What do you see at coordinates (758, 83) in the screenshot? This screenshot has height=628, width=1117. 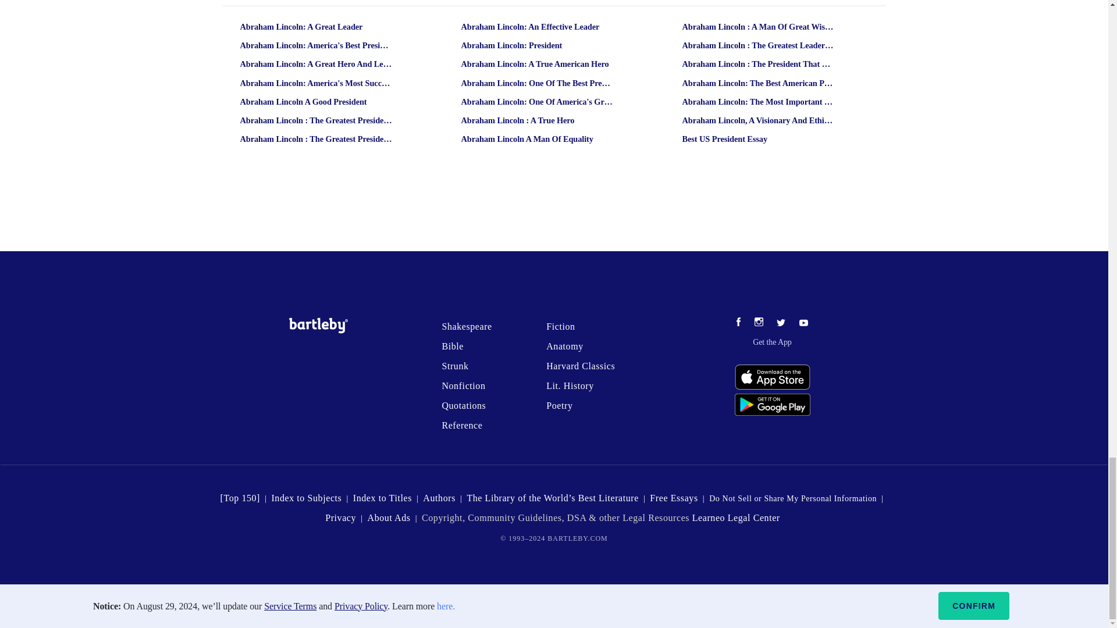 I see `Abraham Lincoln: The Best American President` at bounding box center [758, 83].